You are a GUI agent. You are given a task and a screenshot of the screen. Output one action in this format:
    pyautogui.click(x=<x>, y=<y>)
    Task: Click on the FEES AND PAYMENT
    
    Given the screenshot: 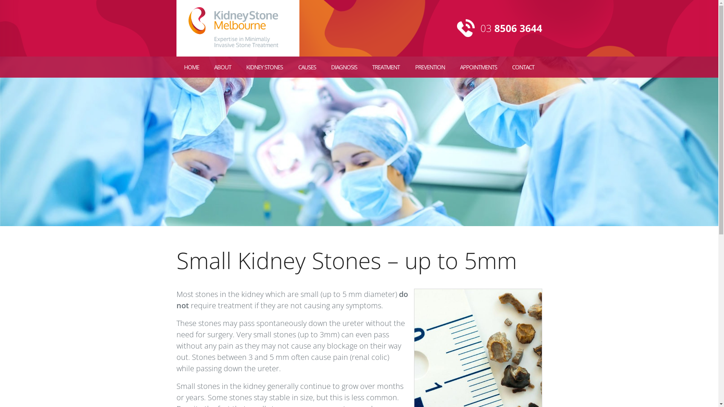 What is the action you would take?
    pyautogui.click(x=490, y=109)
    